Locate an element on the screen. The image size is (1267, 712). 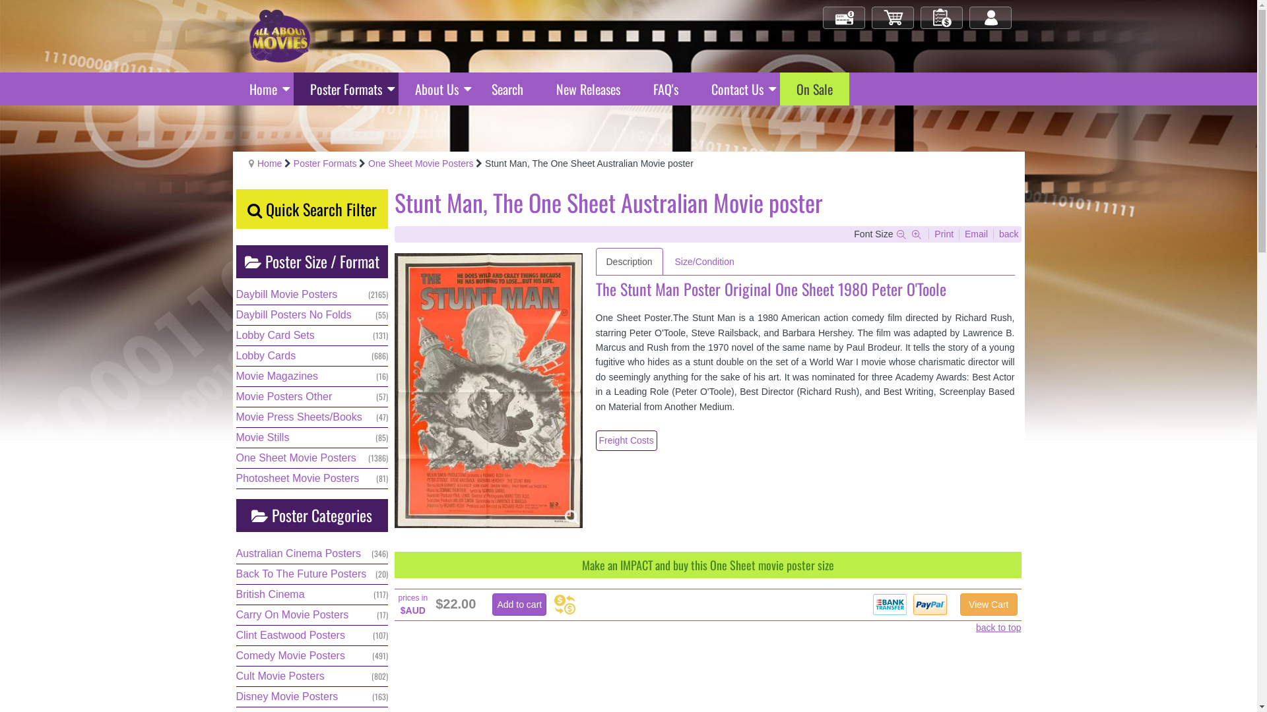
back is located at coordinates (1009, 234).